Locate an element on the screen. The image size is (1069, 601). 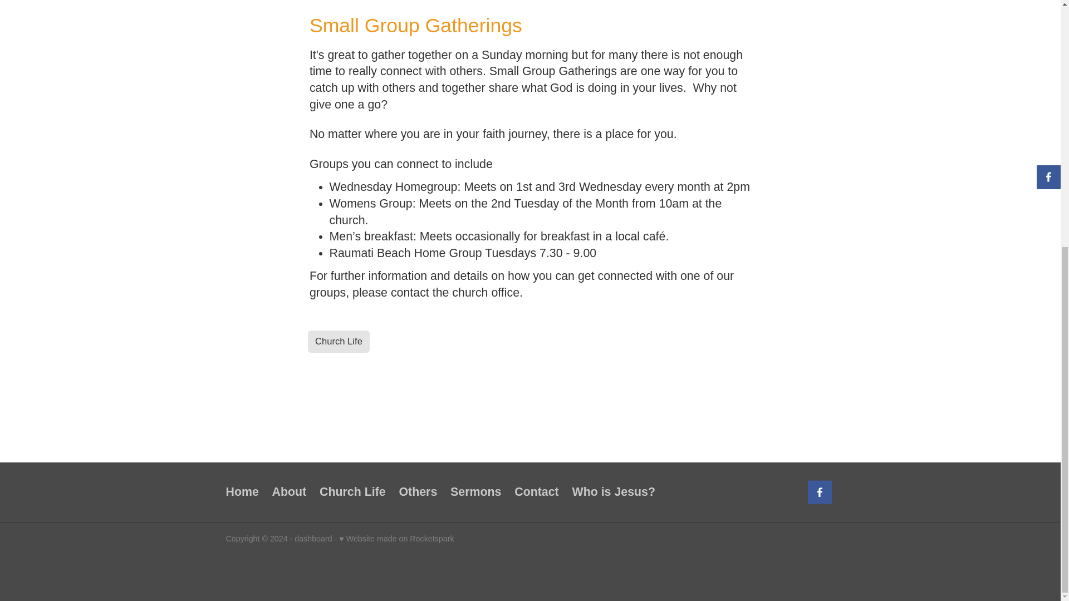
Contact is located at coordinates (537, 492).